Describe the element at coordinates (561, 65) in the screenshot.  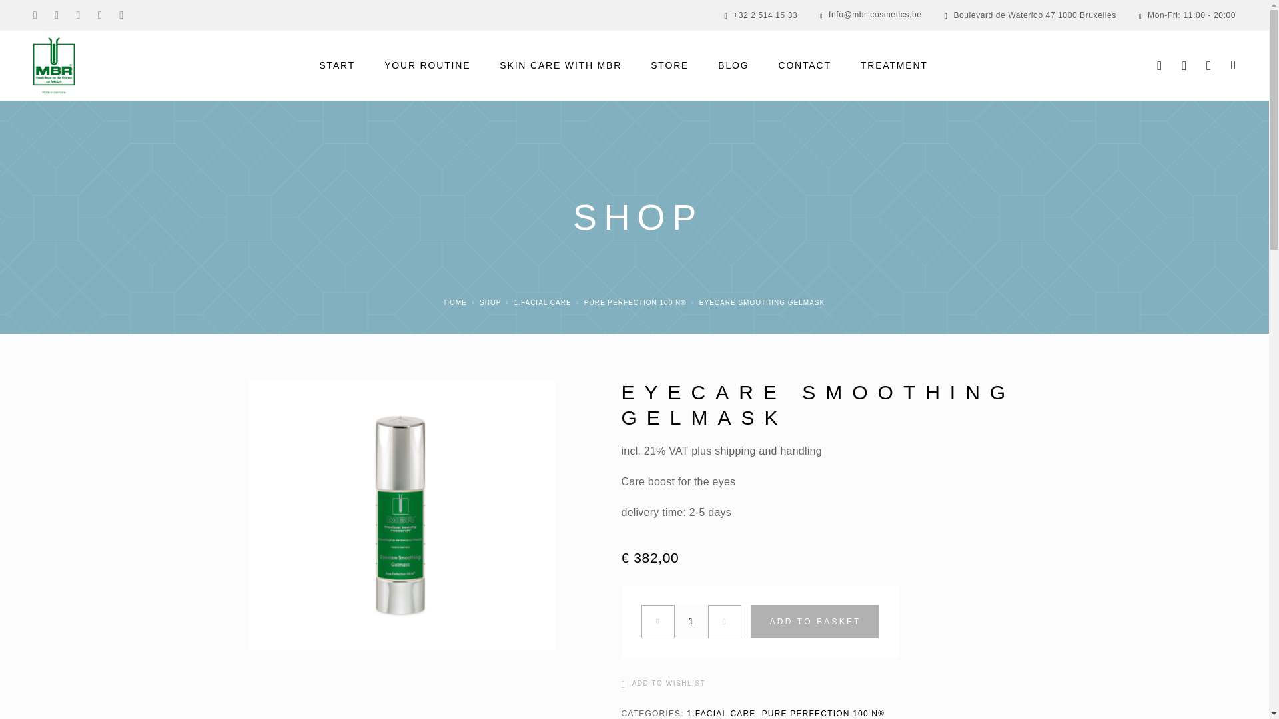
I see `SKIN CARE WITH MBR` at that location.